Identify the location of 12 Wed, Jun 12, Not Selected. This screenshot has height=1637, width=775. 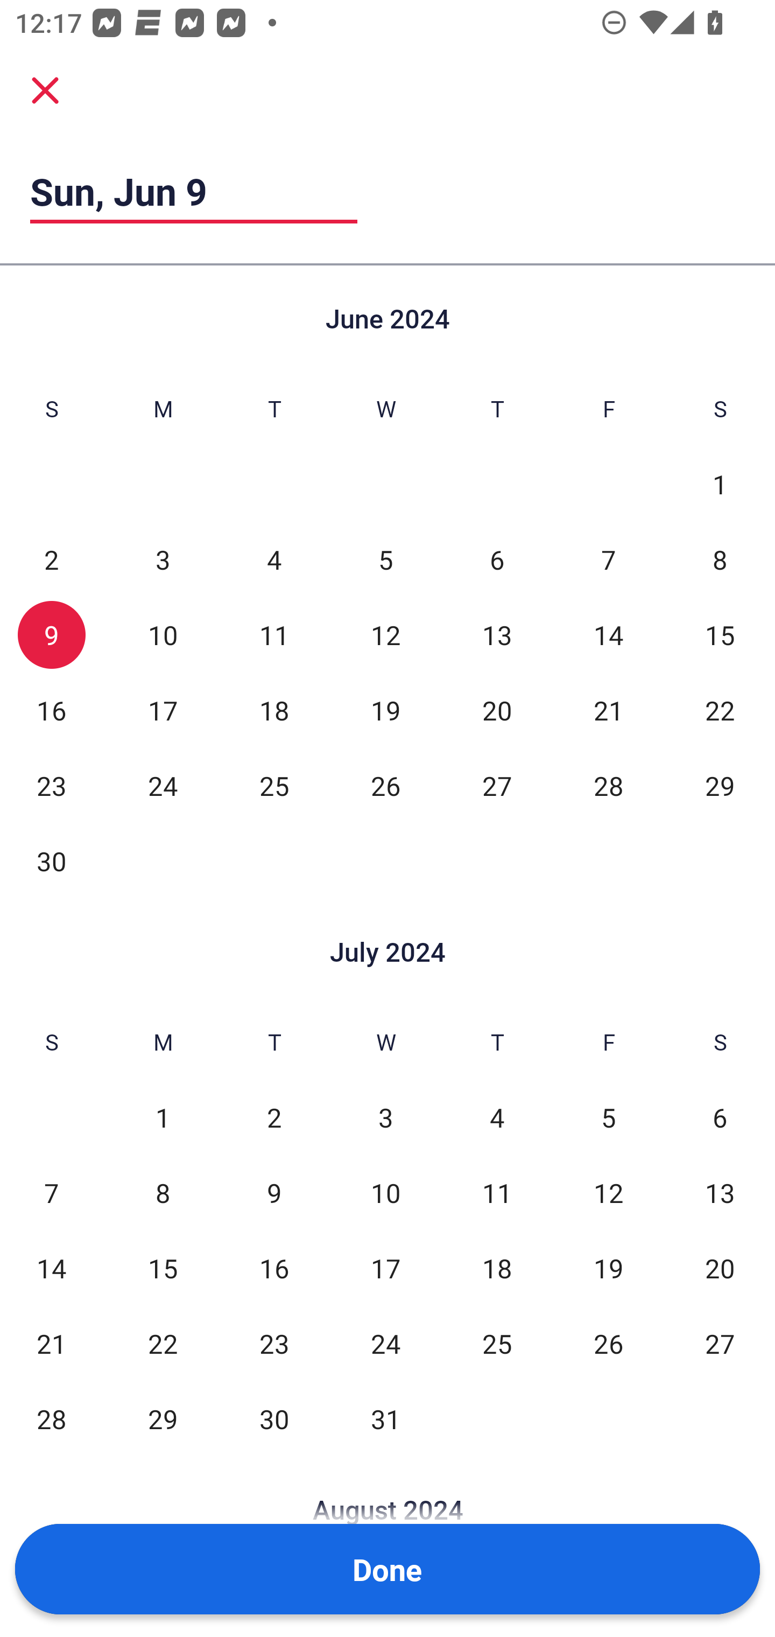
(385, 635).